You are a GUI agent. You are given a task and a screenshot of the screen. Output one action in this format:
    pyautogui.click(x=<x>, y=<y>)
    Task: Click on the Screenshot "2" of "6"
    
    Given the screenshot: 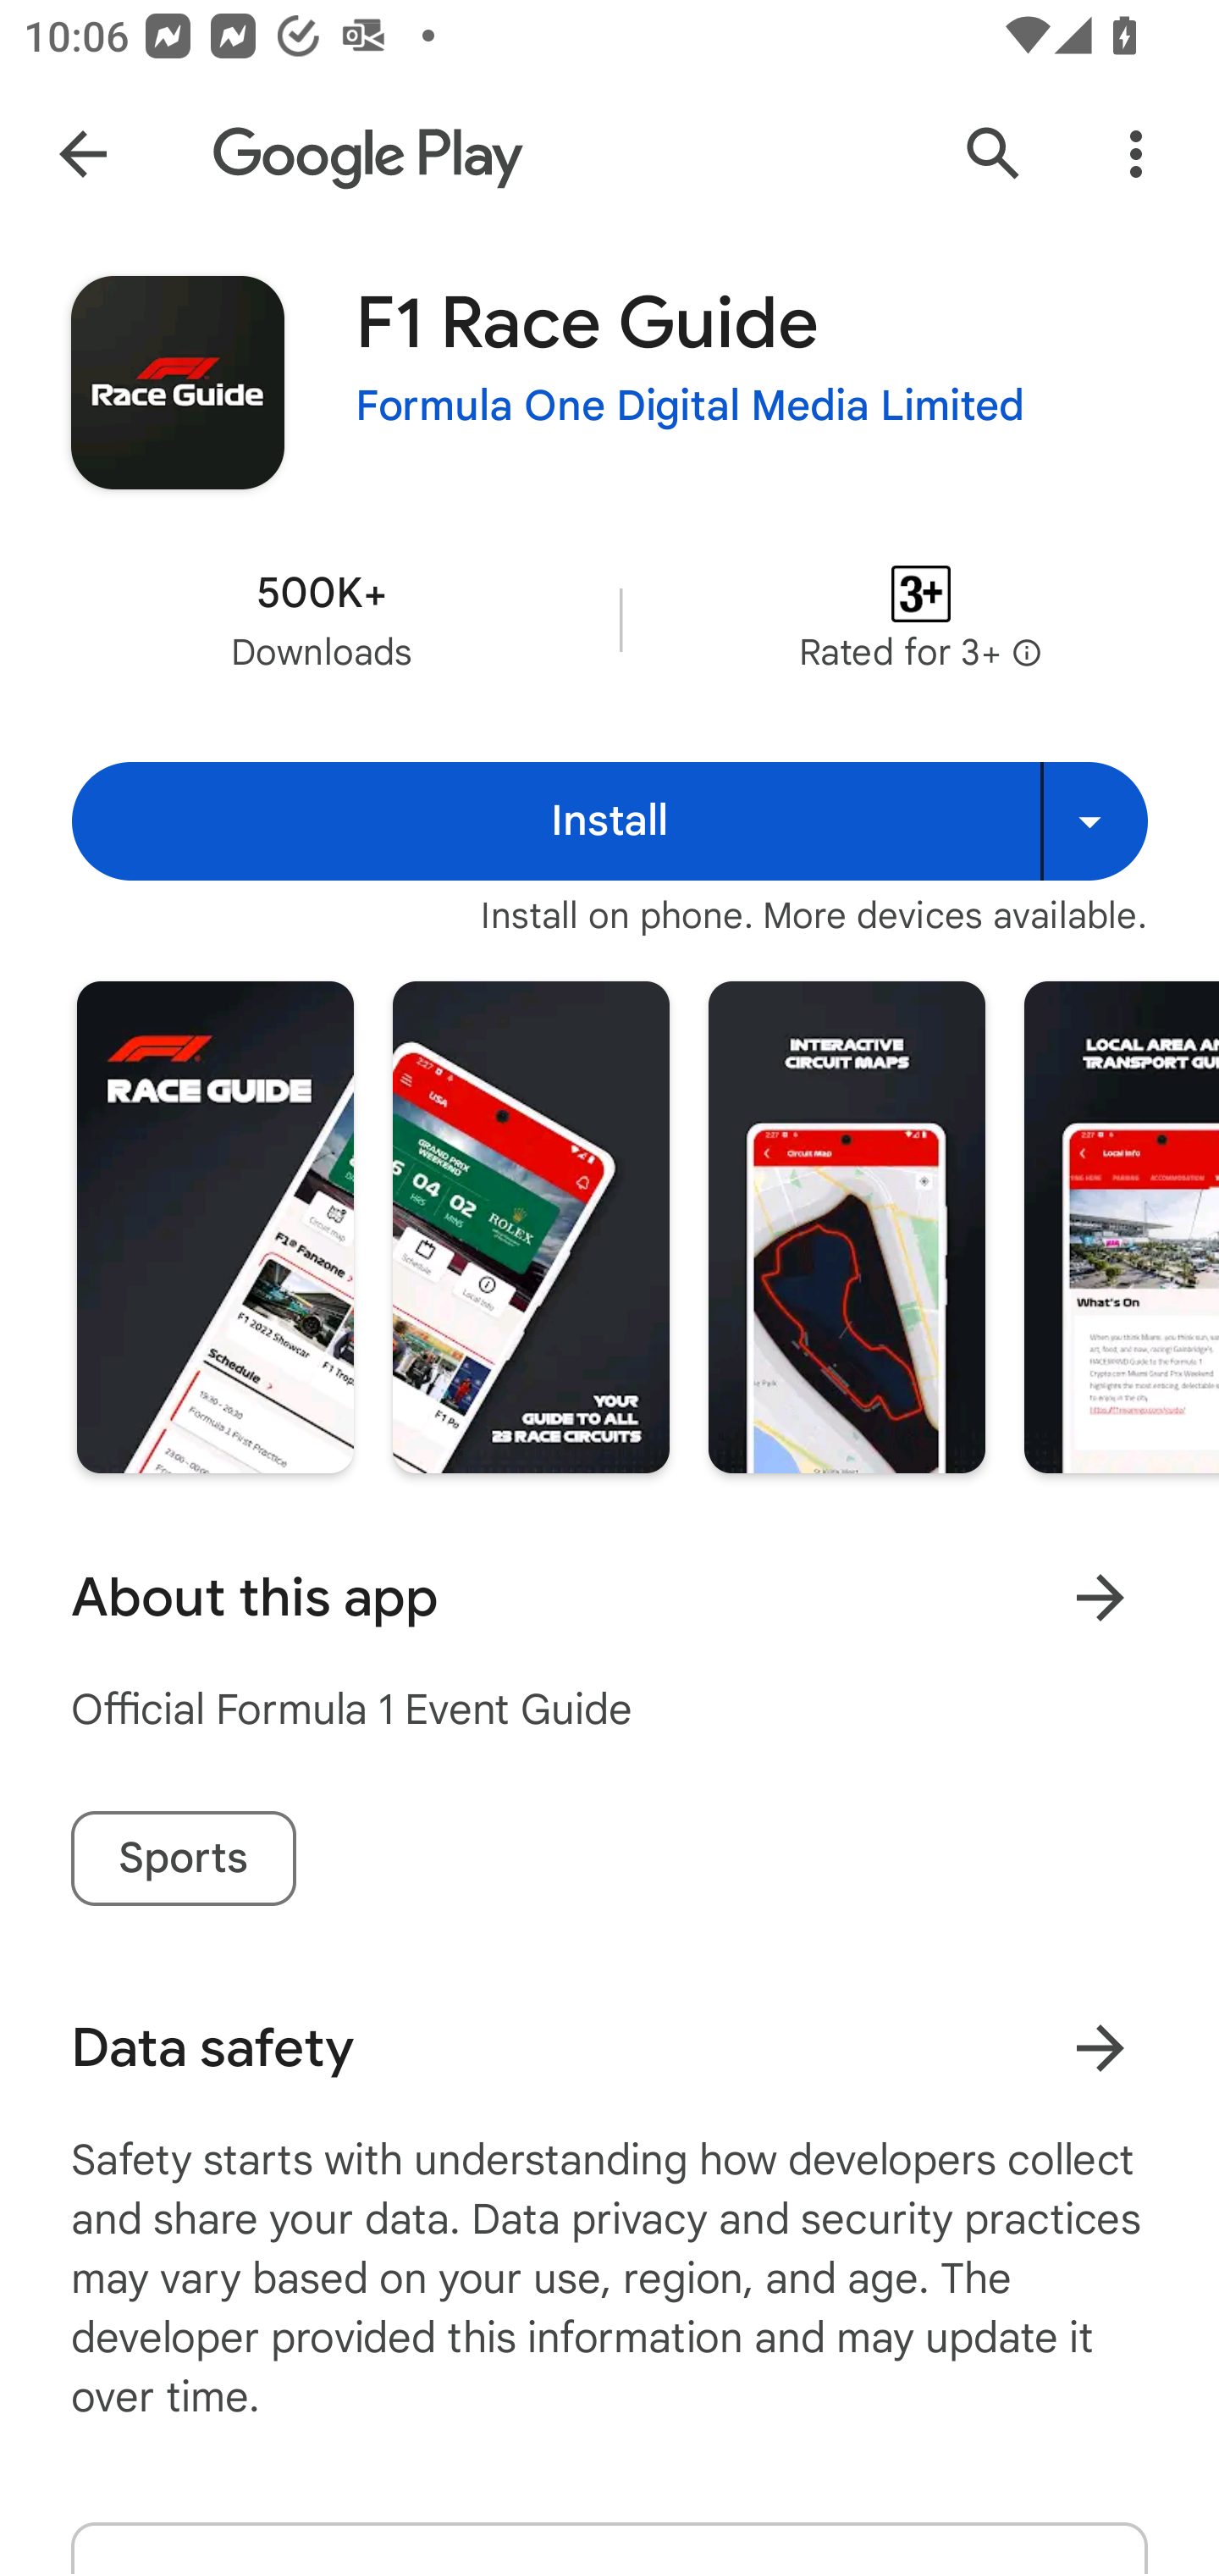 What is the action you would take?
    pyautogui.click(x=530, y=1226)
    